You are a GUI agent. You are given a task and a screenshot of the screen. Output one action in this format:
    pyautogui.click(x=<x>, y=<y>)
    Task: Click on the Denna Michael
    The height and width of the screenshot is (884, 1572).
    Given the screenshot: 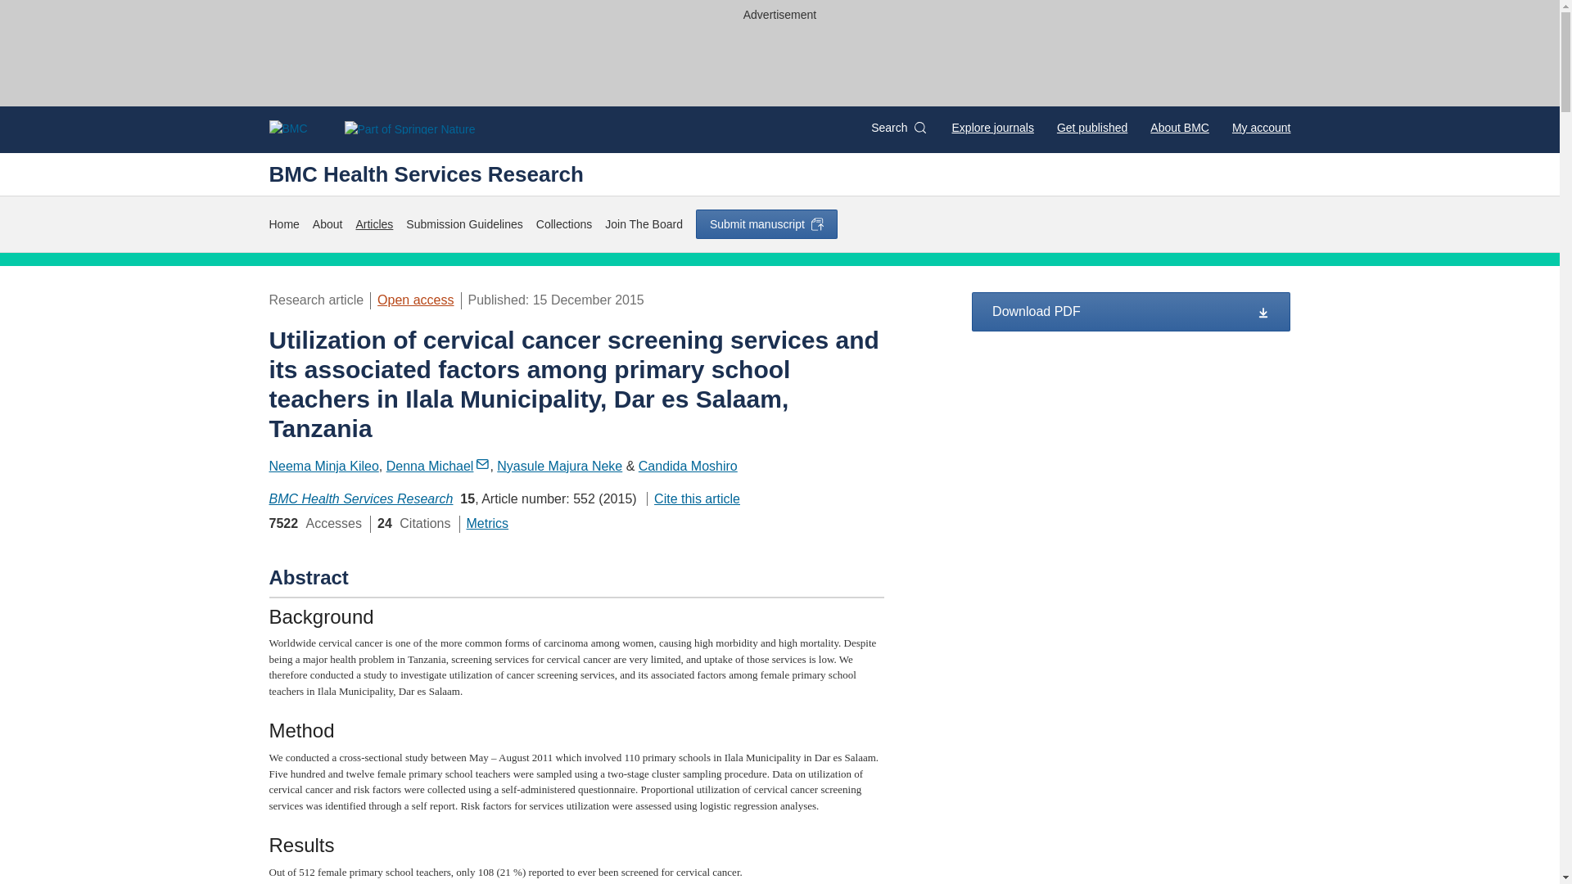 What is the action you would take?
    pyautogui.click(x=439, y=465)
    